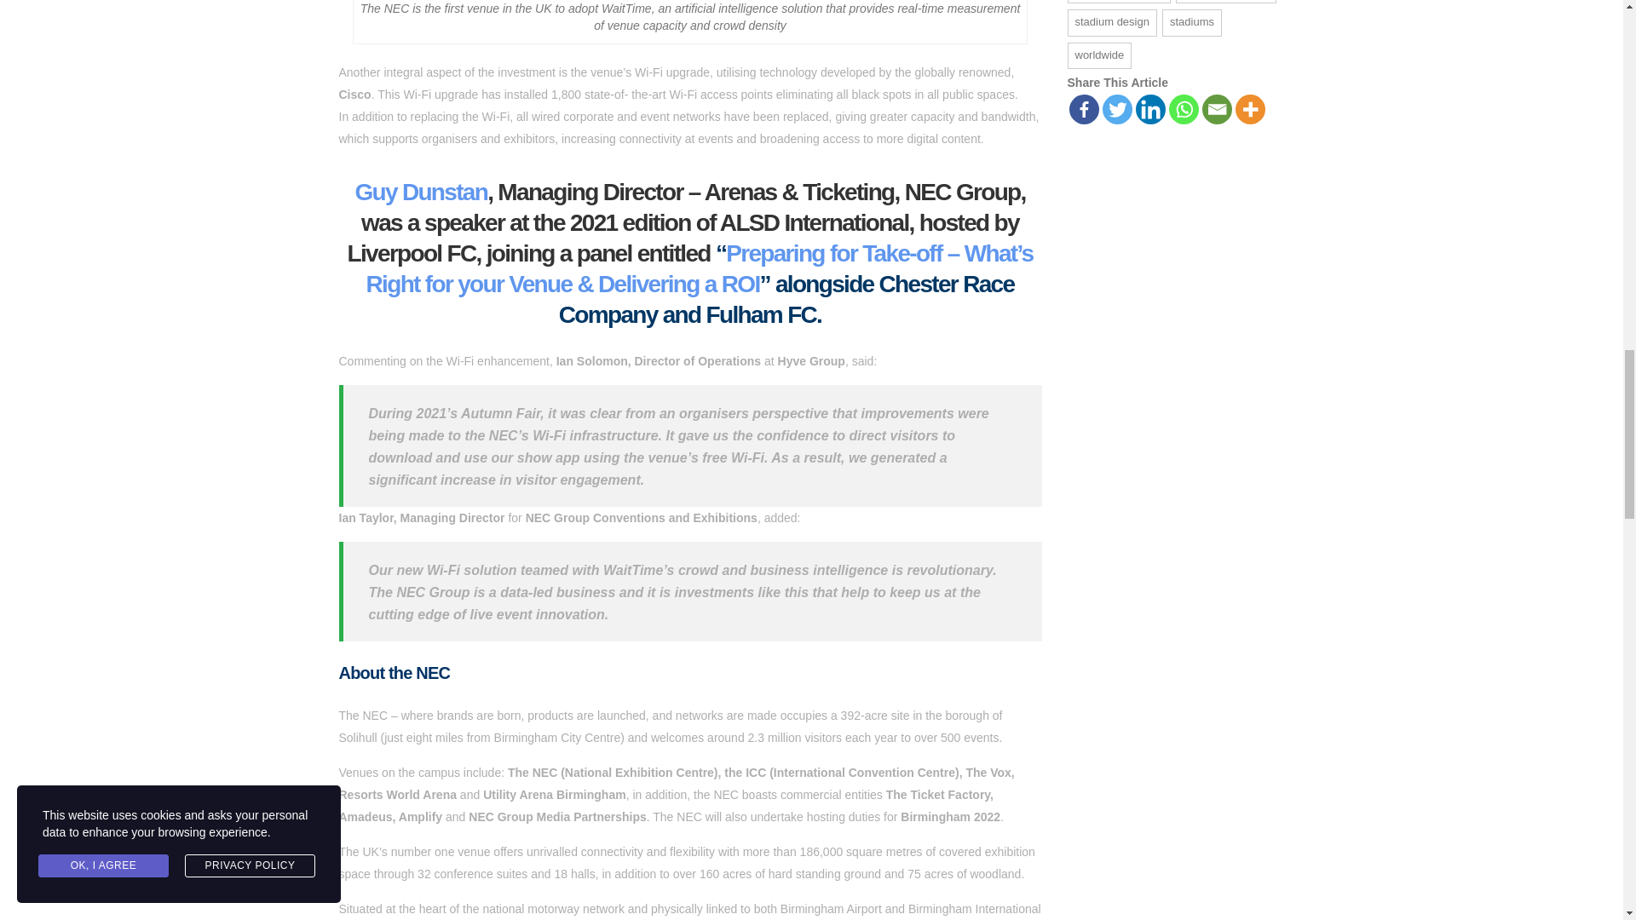  I want to click on Facebook, so click(1082, 109).